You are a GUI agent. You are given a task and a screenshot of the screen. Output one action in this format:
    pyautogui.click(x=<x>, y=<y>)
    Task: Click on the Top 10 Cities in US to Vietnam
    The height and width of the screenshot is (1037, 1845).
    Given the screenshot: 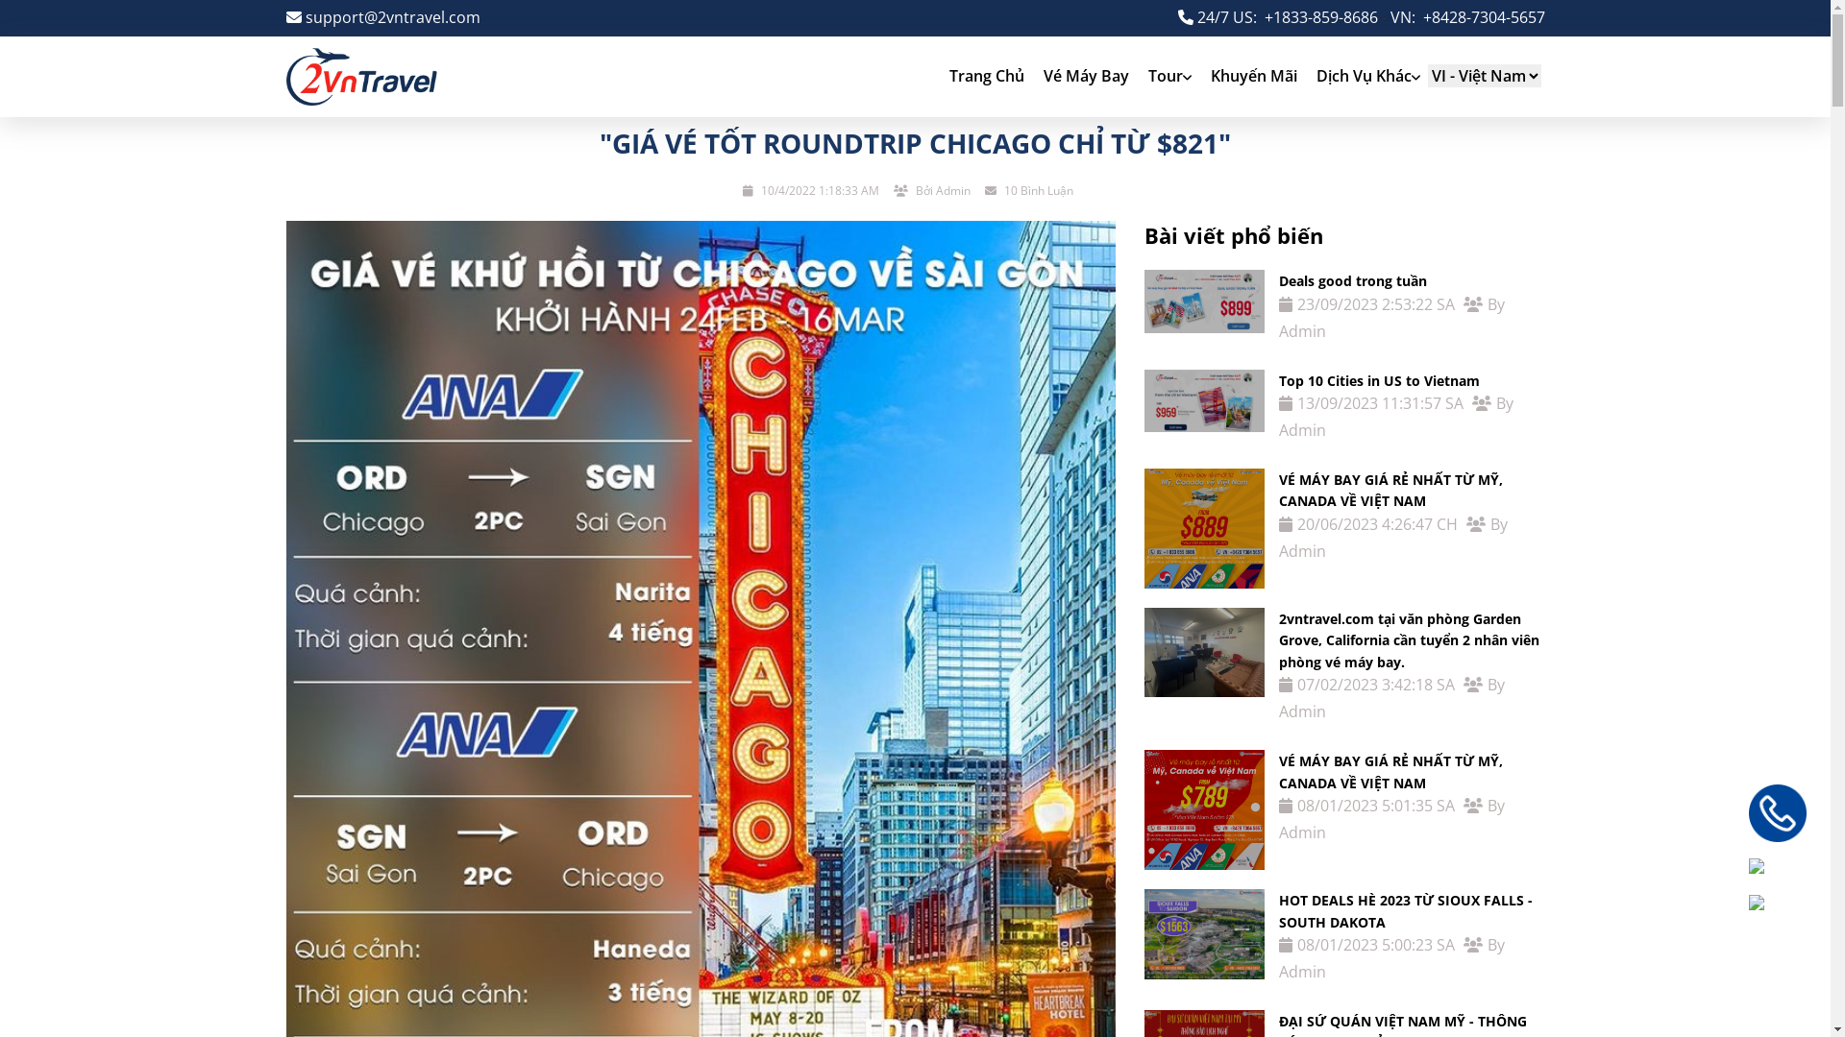 What is the action you would take?
    pyautogui.click(x=1380, y=380)
    